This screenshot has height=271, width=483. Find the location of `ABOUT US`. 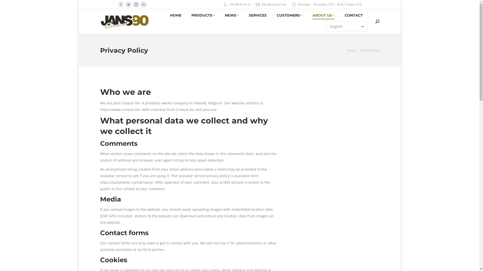

ABOUT US is located at coordinates (324, 15).